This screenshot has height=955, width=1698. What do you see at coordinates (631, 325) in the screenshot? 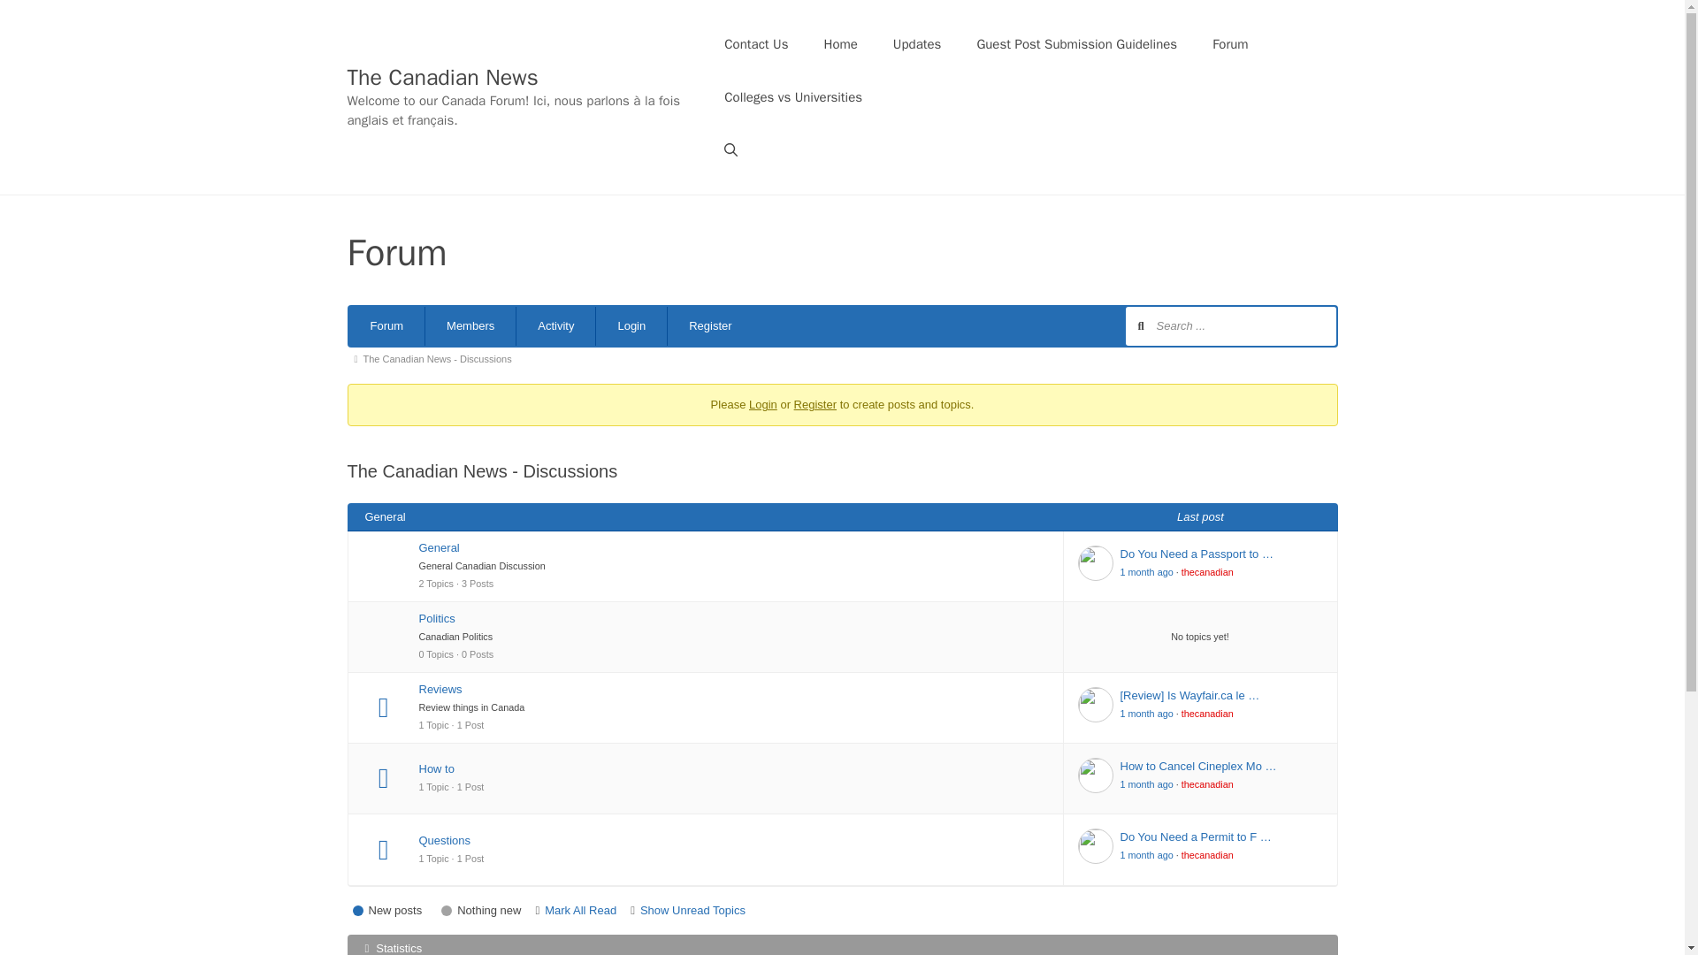
I see `Login` at bounding box center [631, 325].